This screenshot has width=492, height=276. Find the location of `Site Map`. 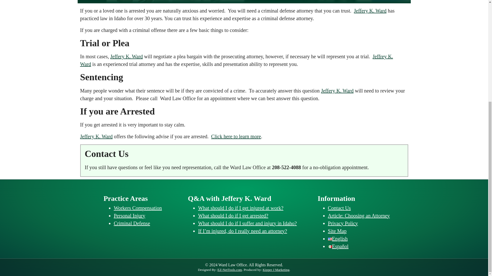

Site Map is located at coordinates (337, 231).